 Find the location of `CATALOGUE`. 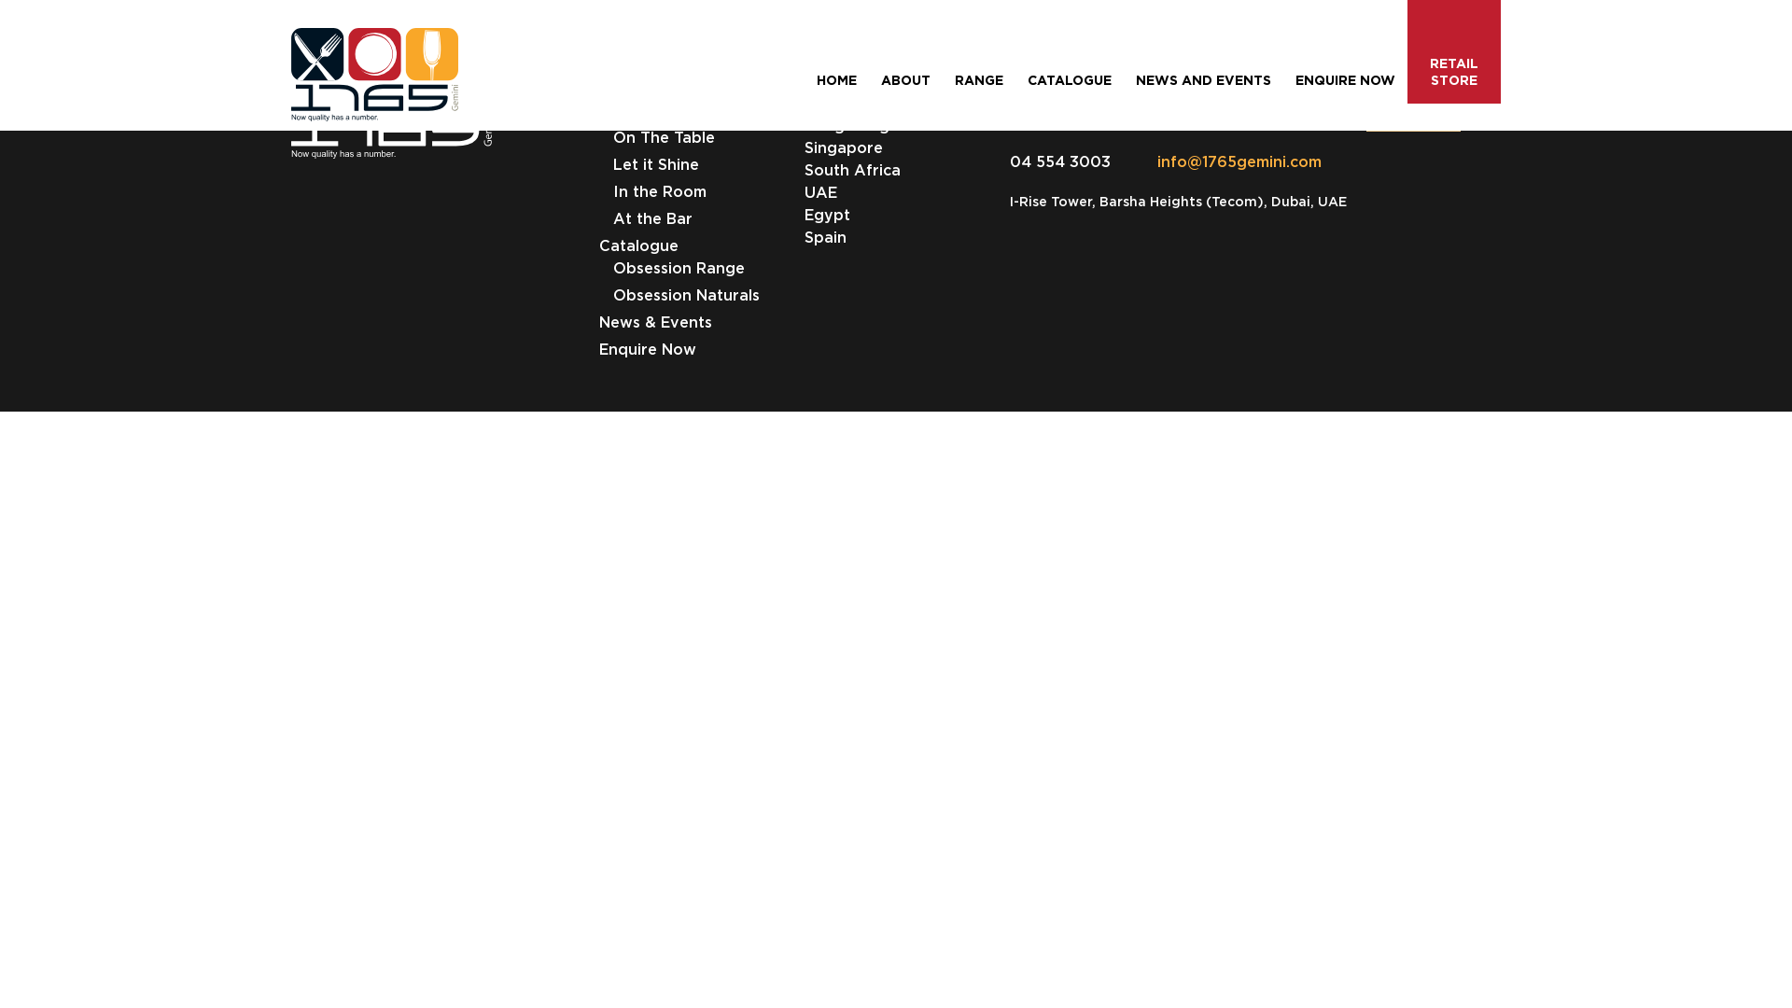

CATALOGUE is located at coordinates (1070, 80).